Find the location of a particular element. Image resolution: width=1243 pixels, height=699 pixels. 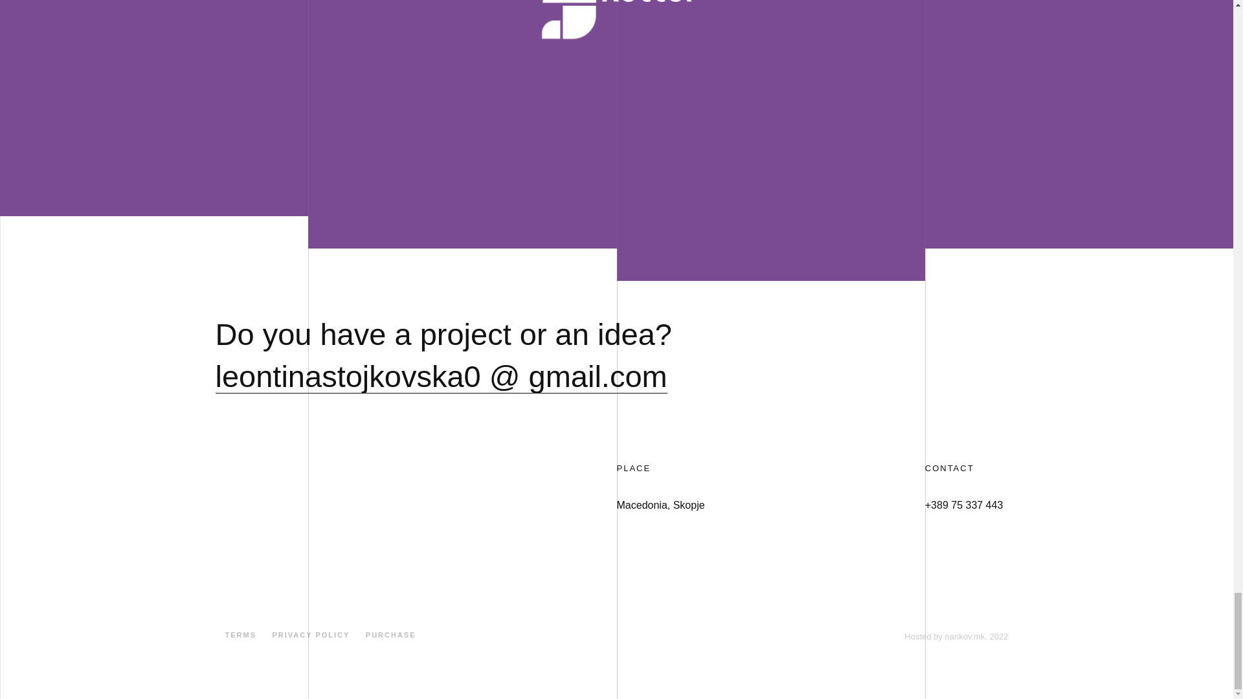

PURCHASE is located at coordinates (391, 635).